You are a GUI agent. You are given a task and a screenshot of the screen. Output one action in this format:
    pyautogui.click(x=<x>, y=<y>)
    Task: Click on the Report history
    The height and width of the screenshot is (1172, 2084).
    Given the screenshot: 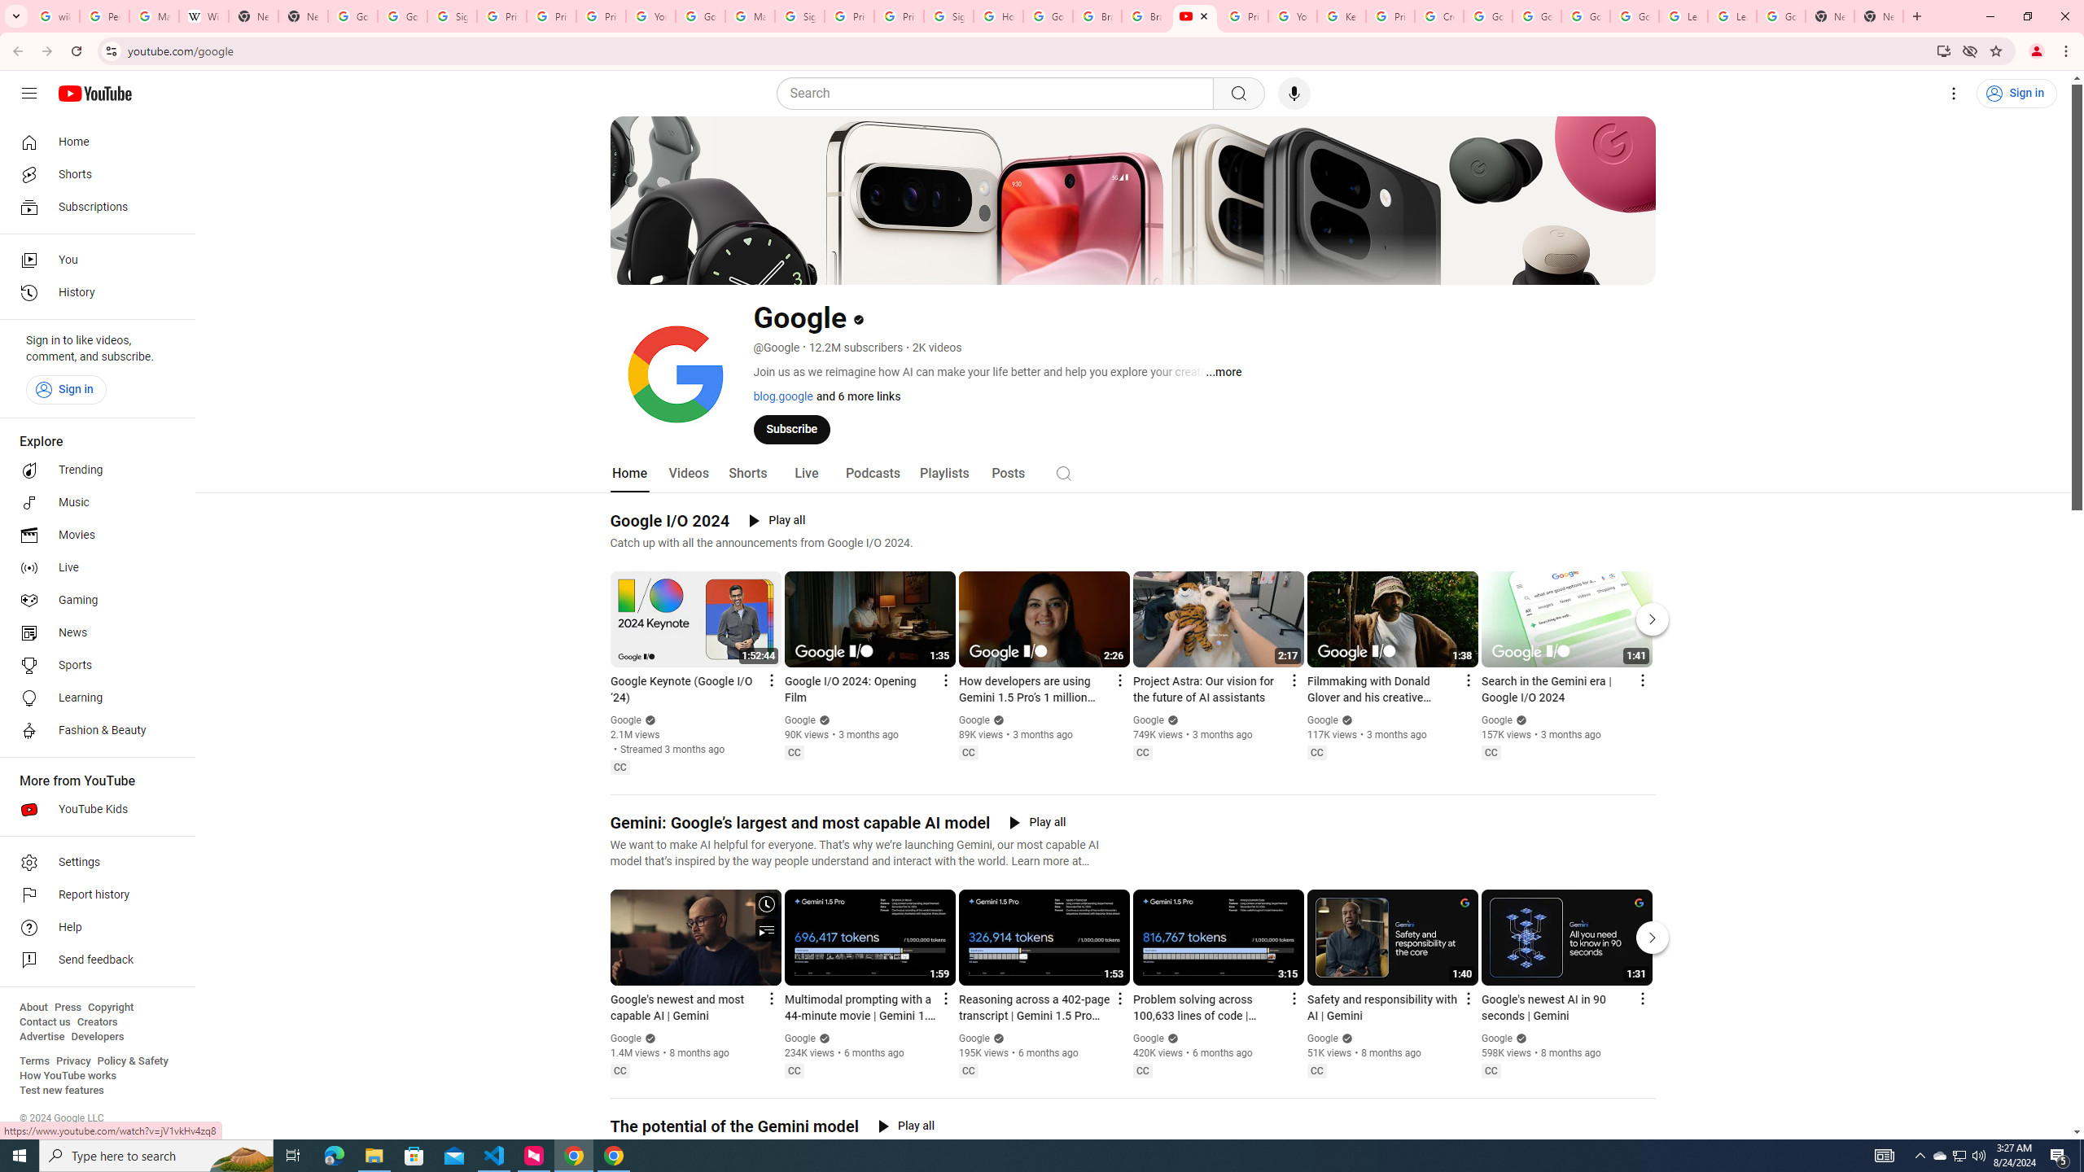 What is the action you would take?
    pyautogui.click(x=93, y=895)
    